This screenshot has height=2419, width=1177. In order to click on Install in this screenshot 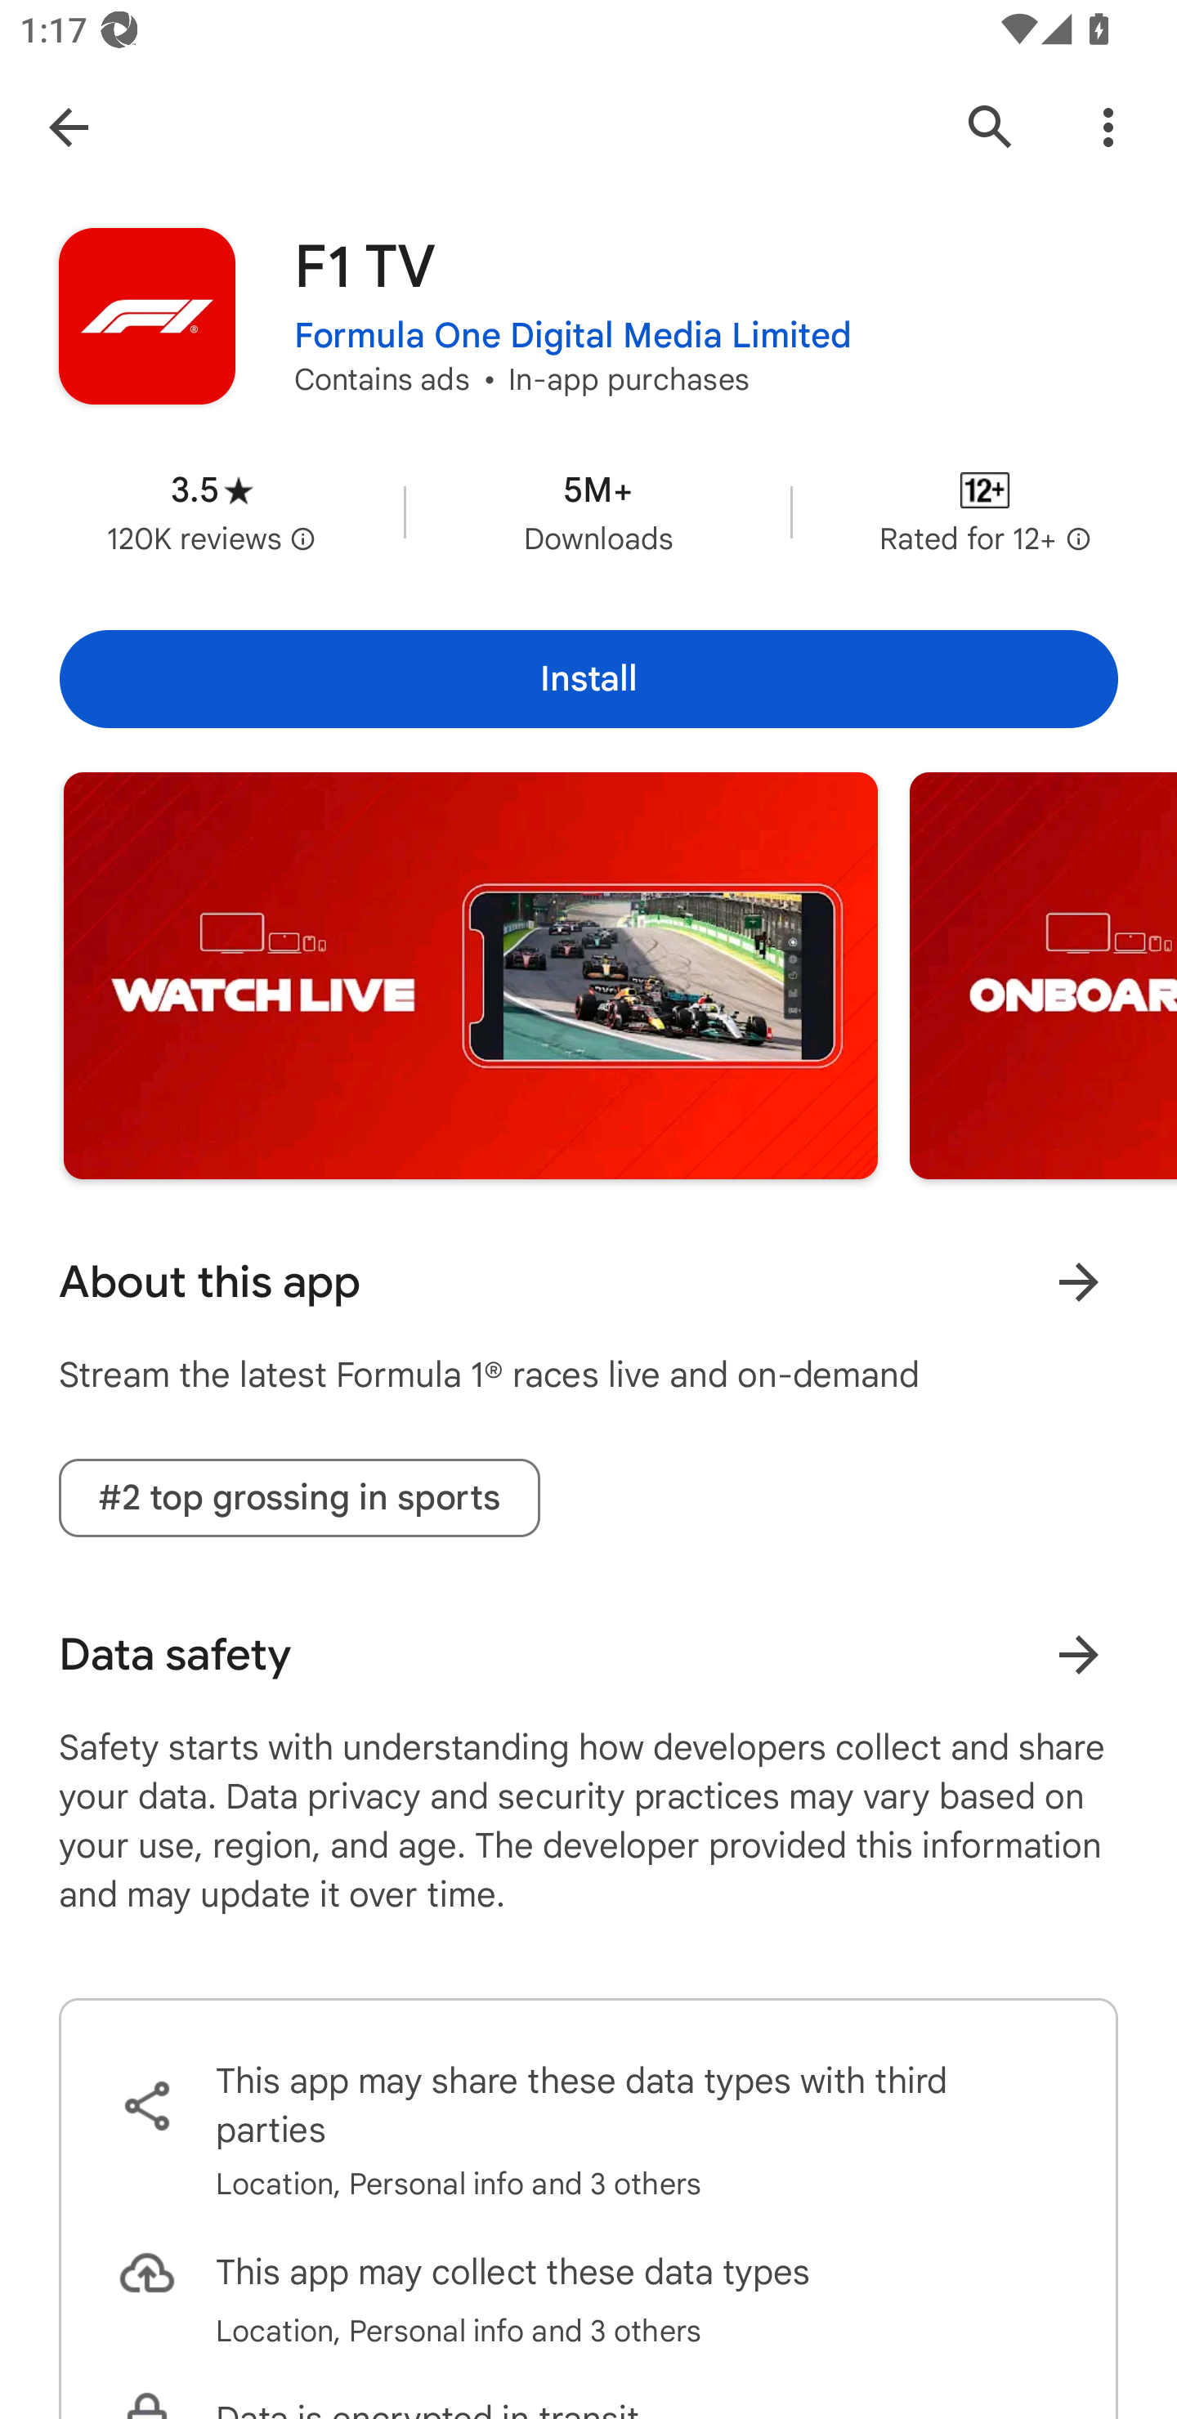, I will do `click(588, 678)`.